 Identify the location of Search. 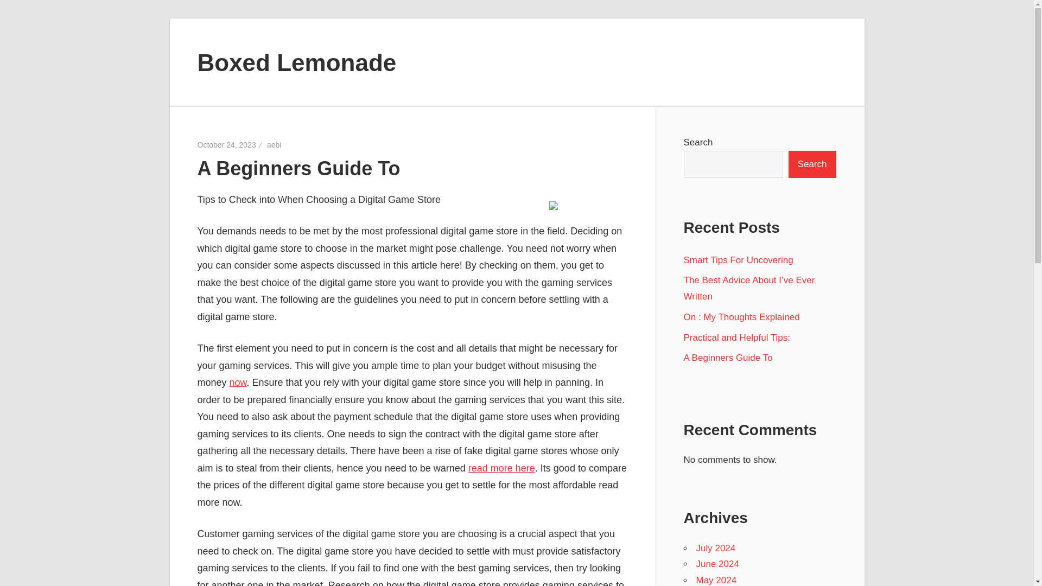
(812, 164).